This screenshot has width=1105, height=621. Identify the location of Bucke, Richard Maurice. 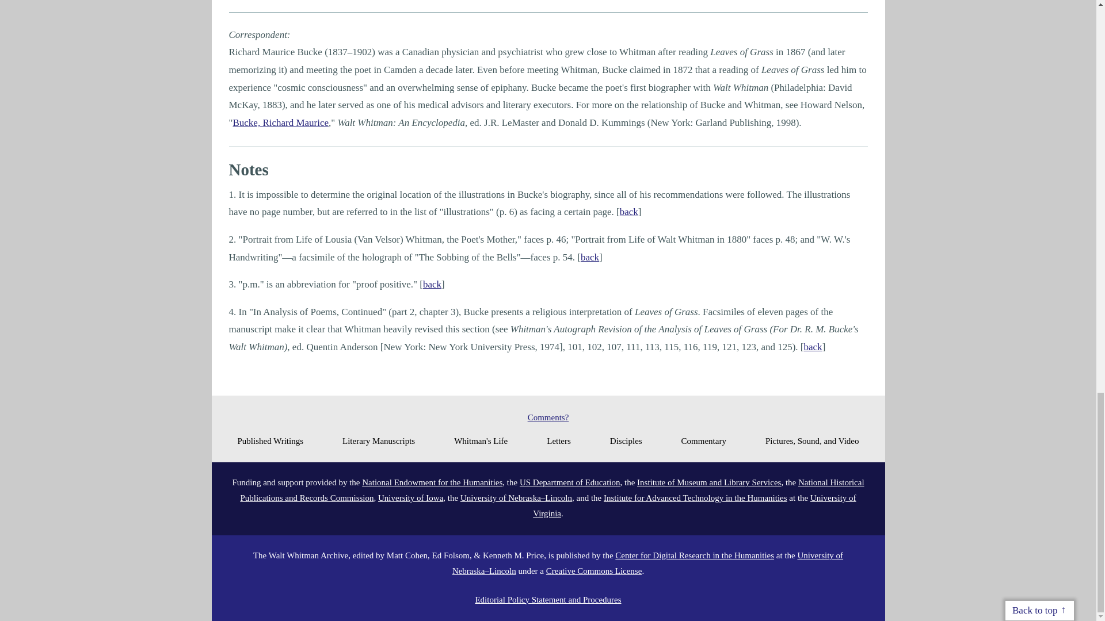
(280, 122).